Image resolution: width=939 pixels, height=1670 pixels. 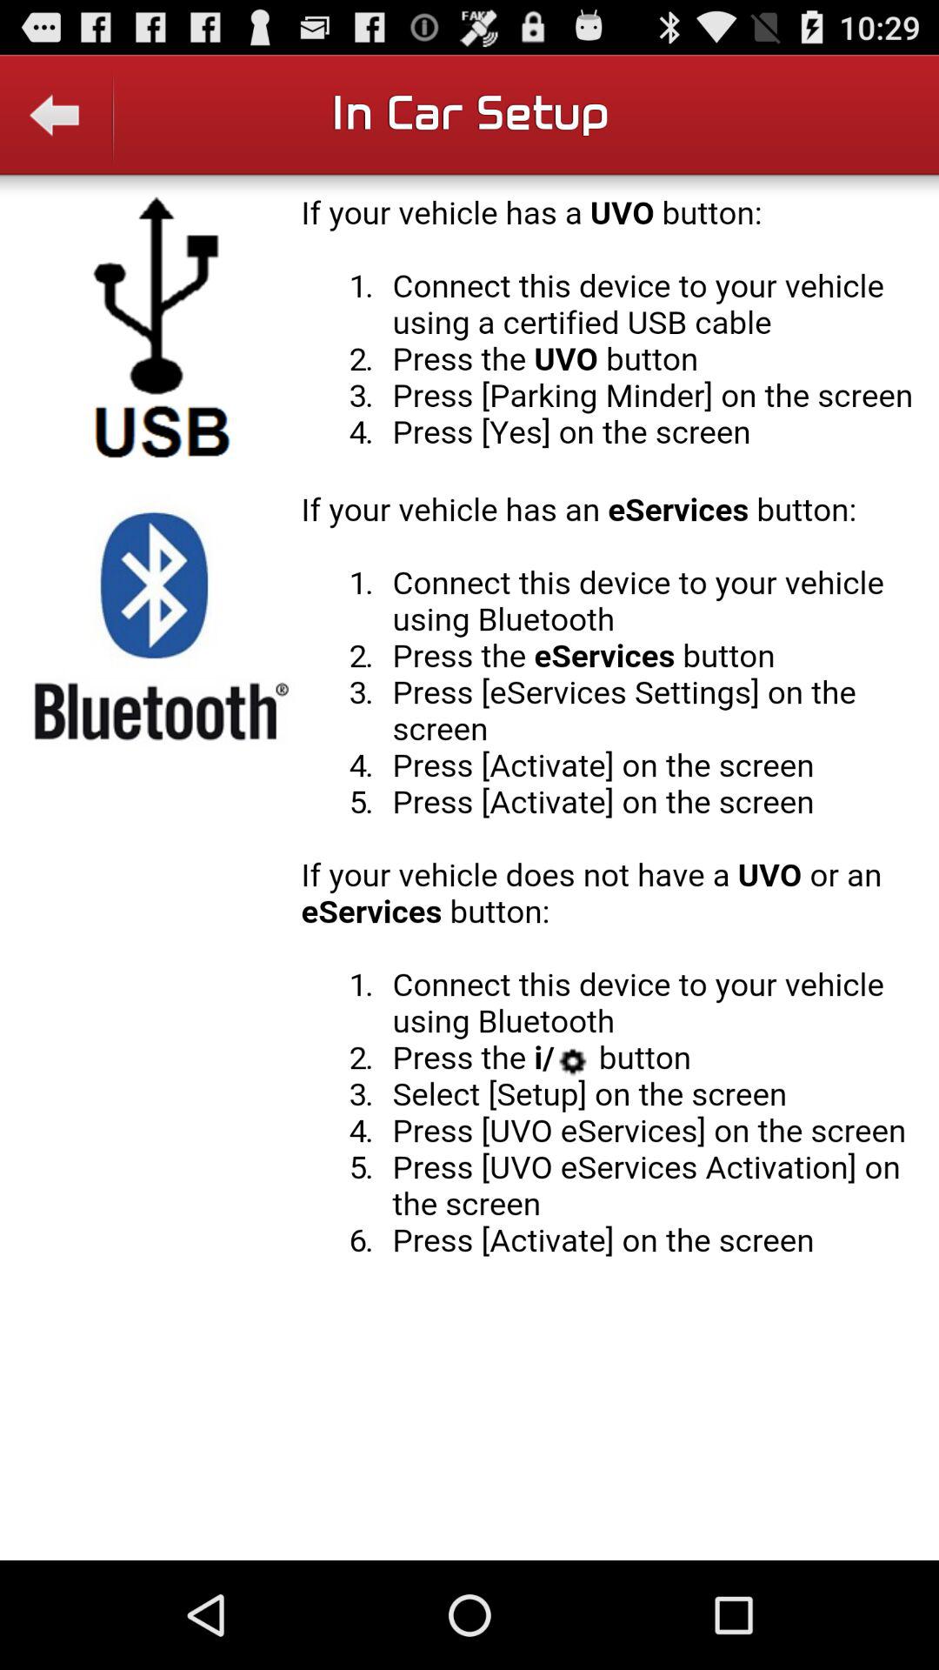 What do you see at coordinates (57, 127) in the screenshot?
I see `previous page` at bounding box center [57, 127].